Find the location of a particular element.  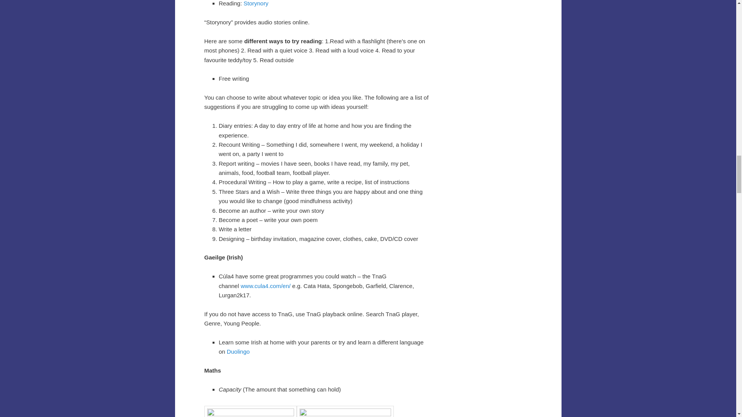

Duolingo is located at coordinates (238, 351).